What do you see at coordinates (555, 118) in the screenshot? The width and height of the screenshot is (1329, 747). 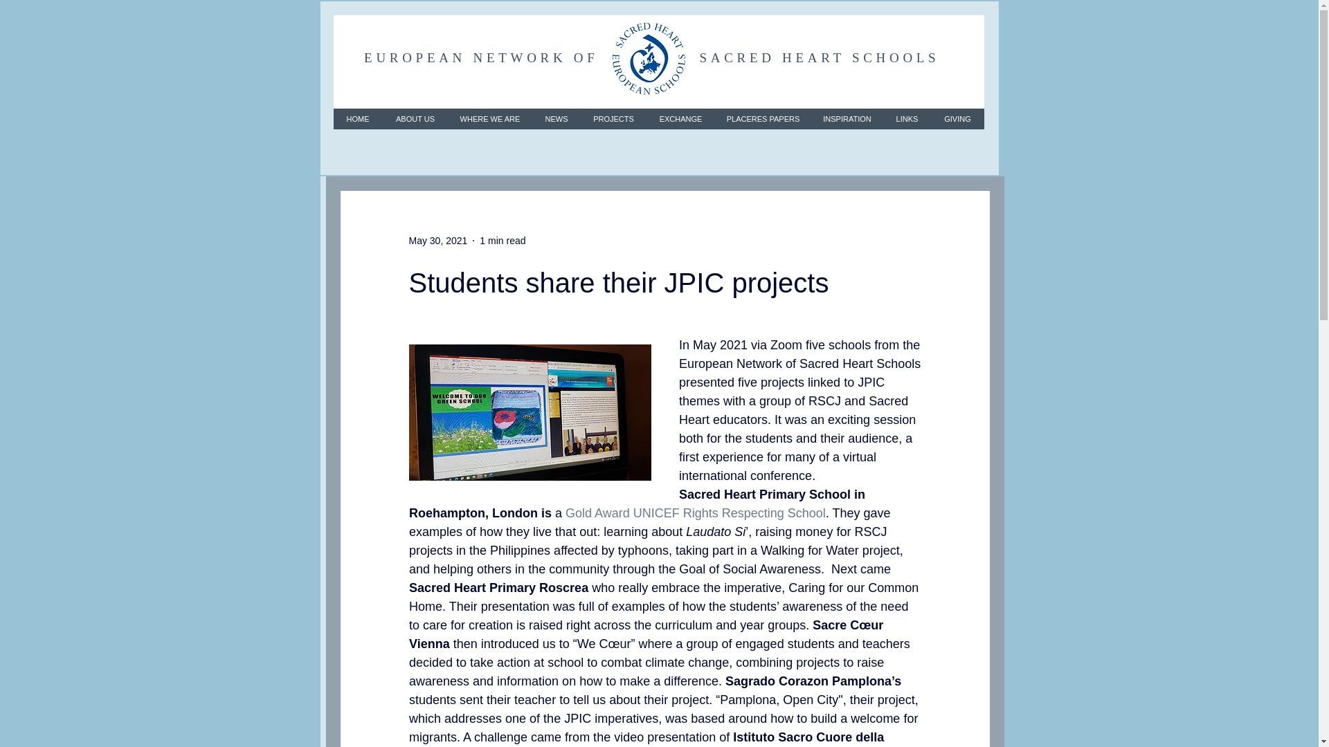 I see `NEWS` at bounding box center [555, 118].